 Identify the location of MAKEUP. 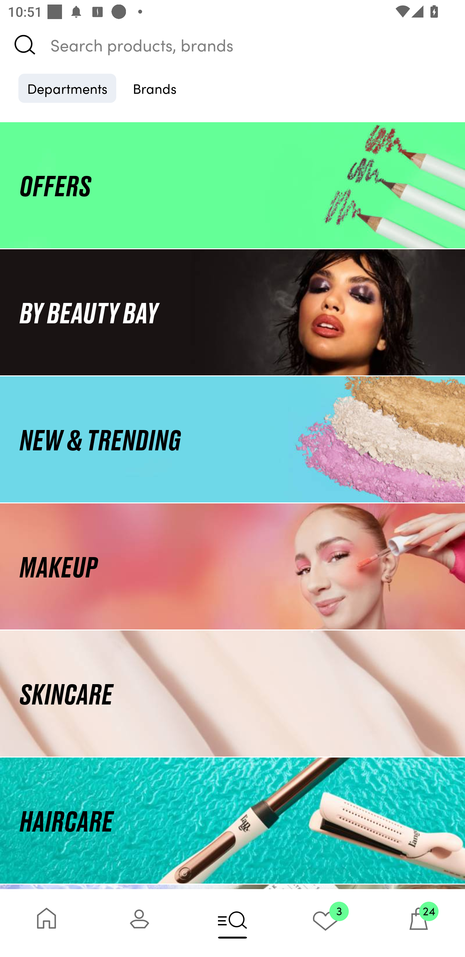
(232, 566).